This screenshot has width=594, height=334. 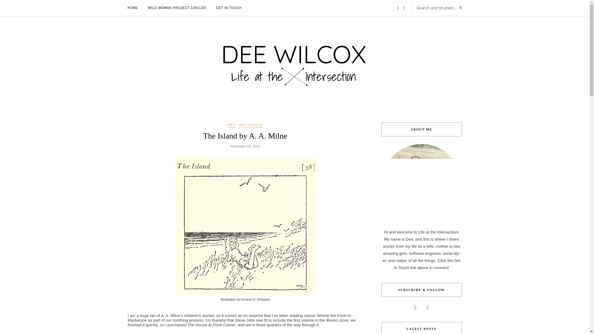 I want to click on ART, so click(x=231, y=125).